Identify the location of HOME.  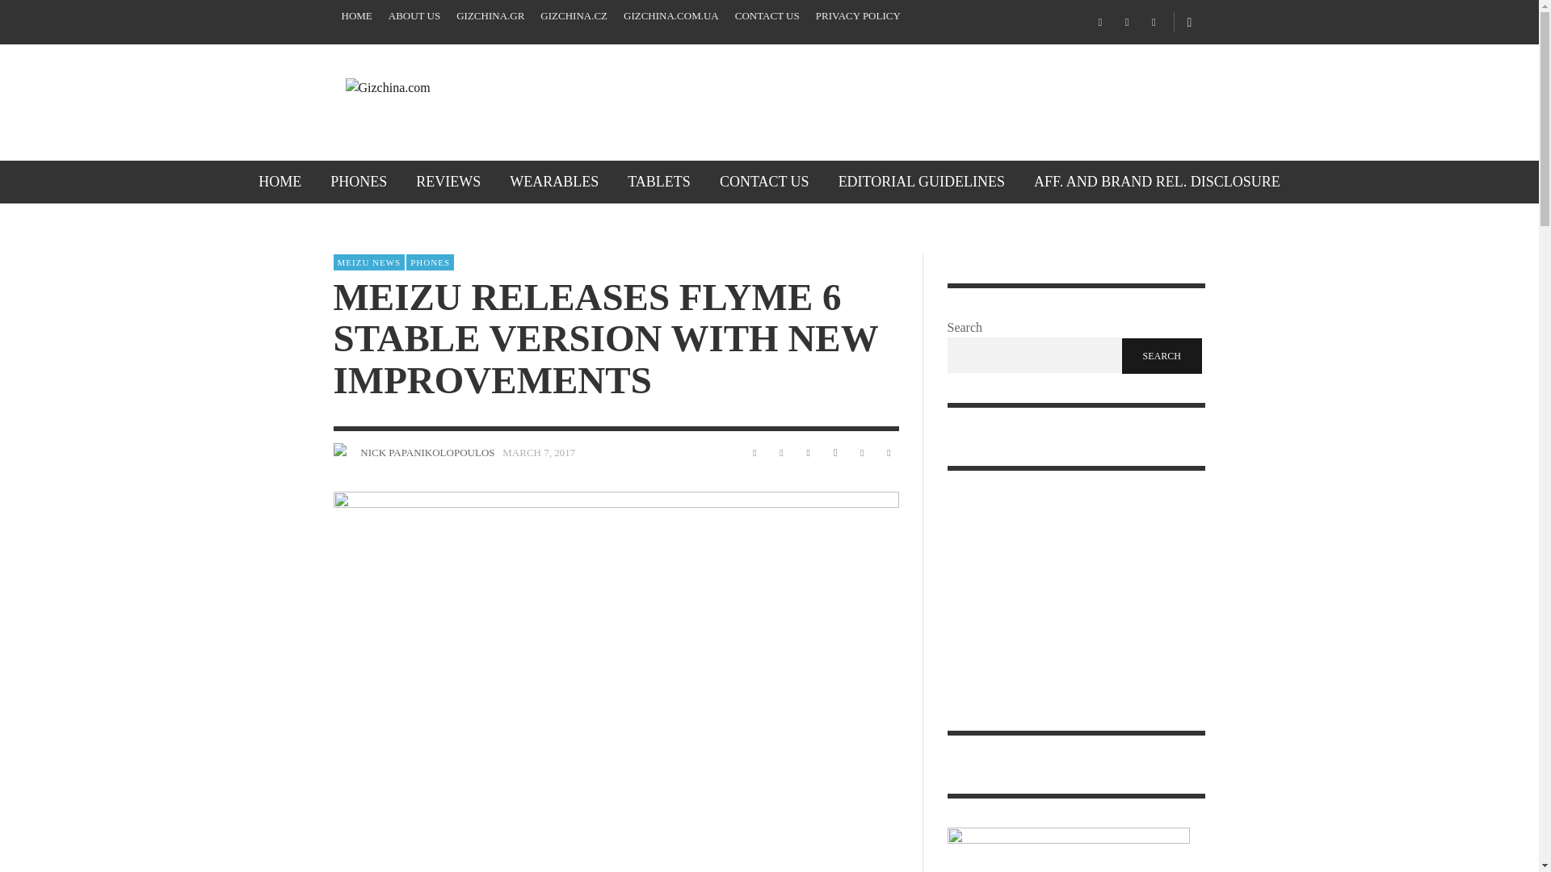
(356, 16).